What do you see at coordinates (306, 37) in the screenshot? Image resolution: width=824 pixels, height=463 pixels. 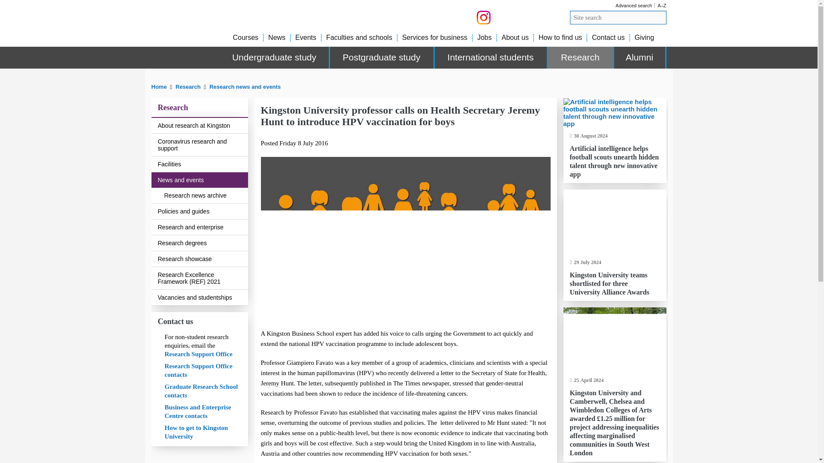 I see `Events` at bounding box center [306, 37].